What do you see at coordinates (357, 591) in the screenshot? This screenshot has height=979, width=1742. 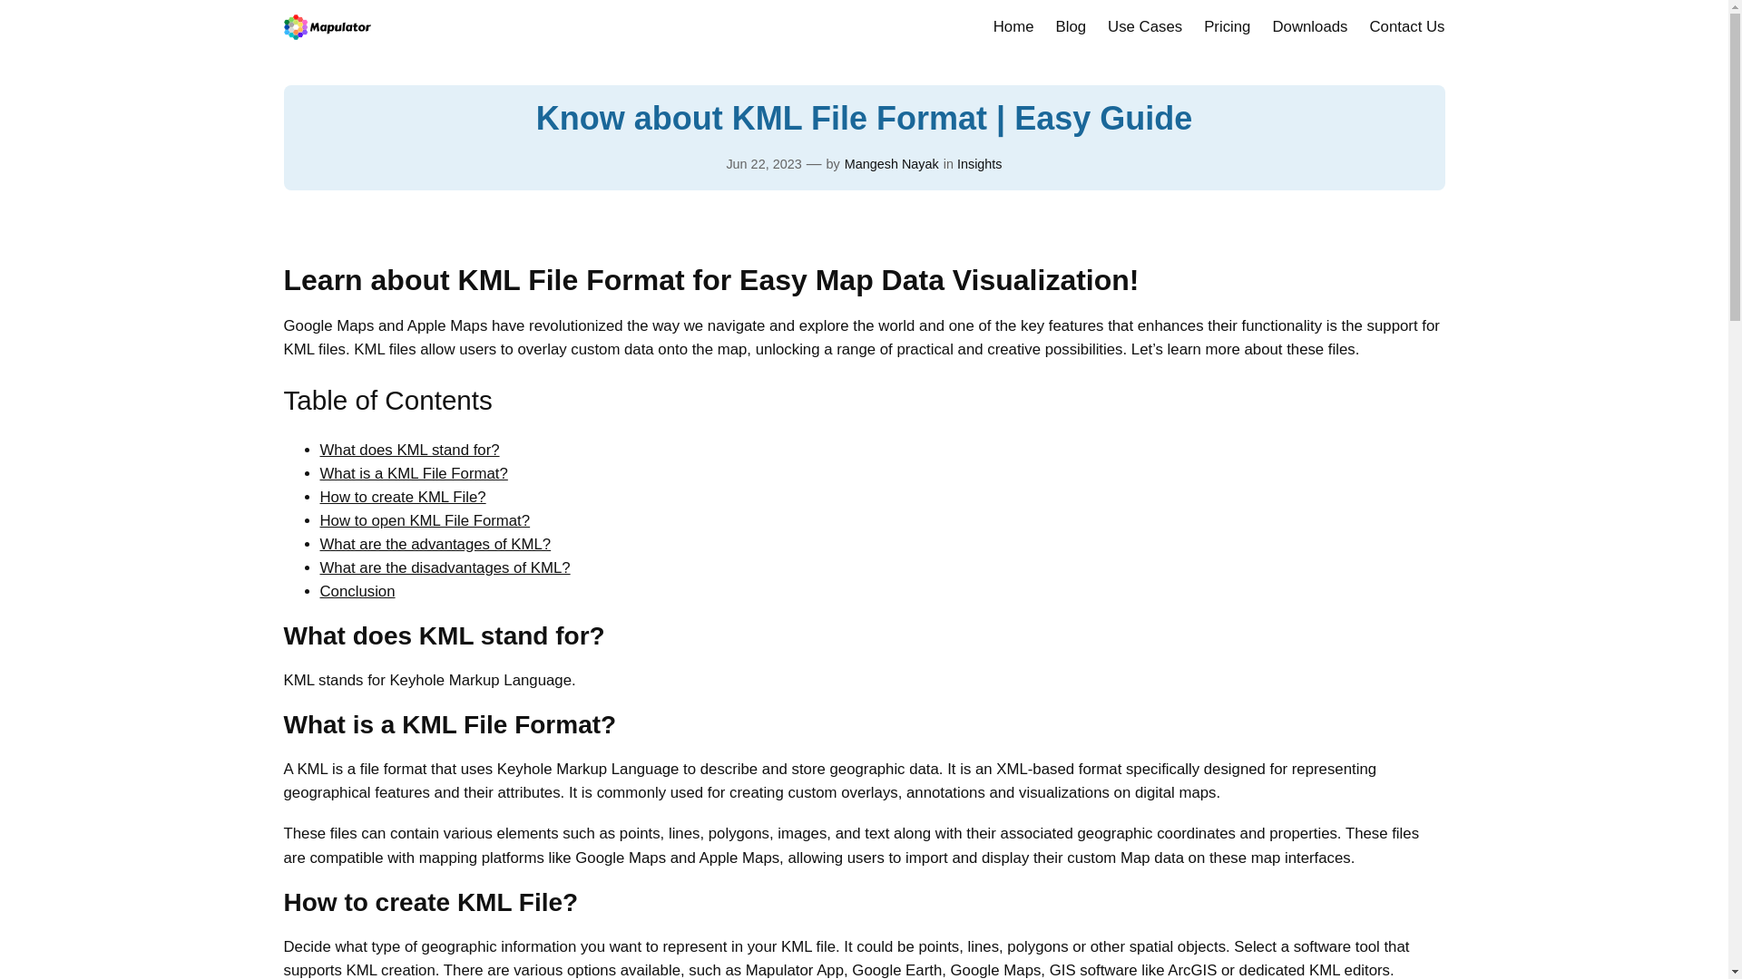 I see `Conclusion` at bounding box center [357, 591].